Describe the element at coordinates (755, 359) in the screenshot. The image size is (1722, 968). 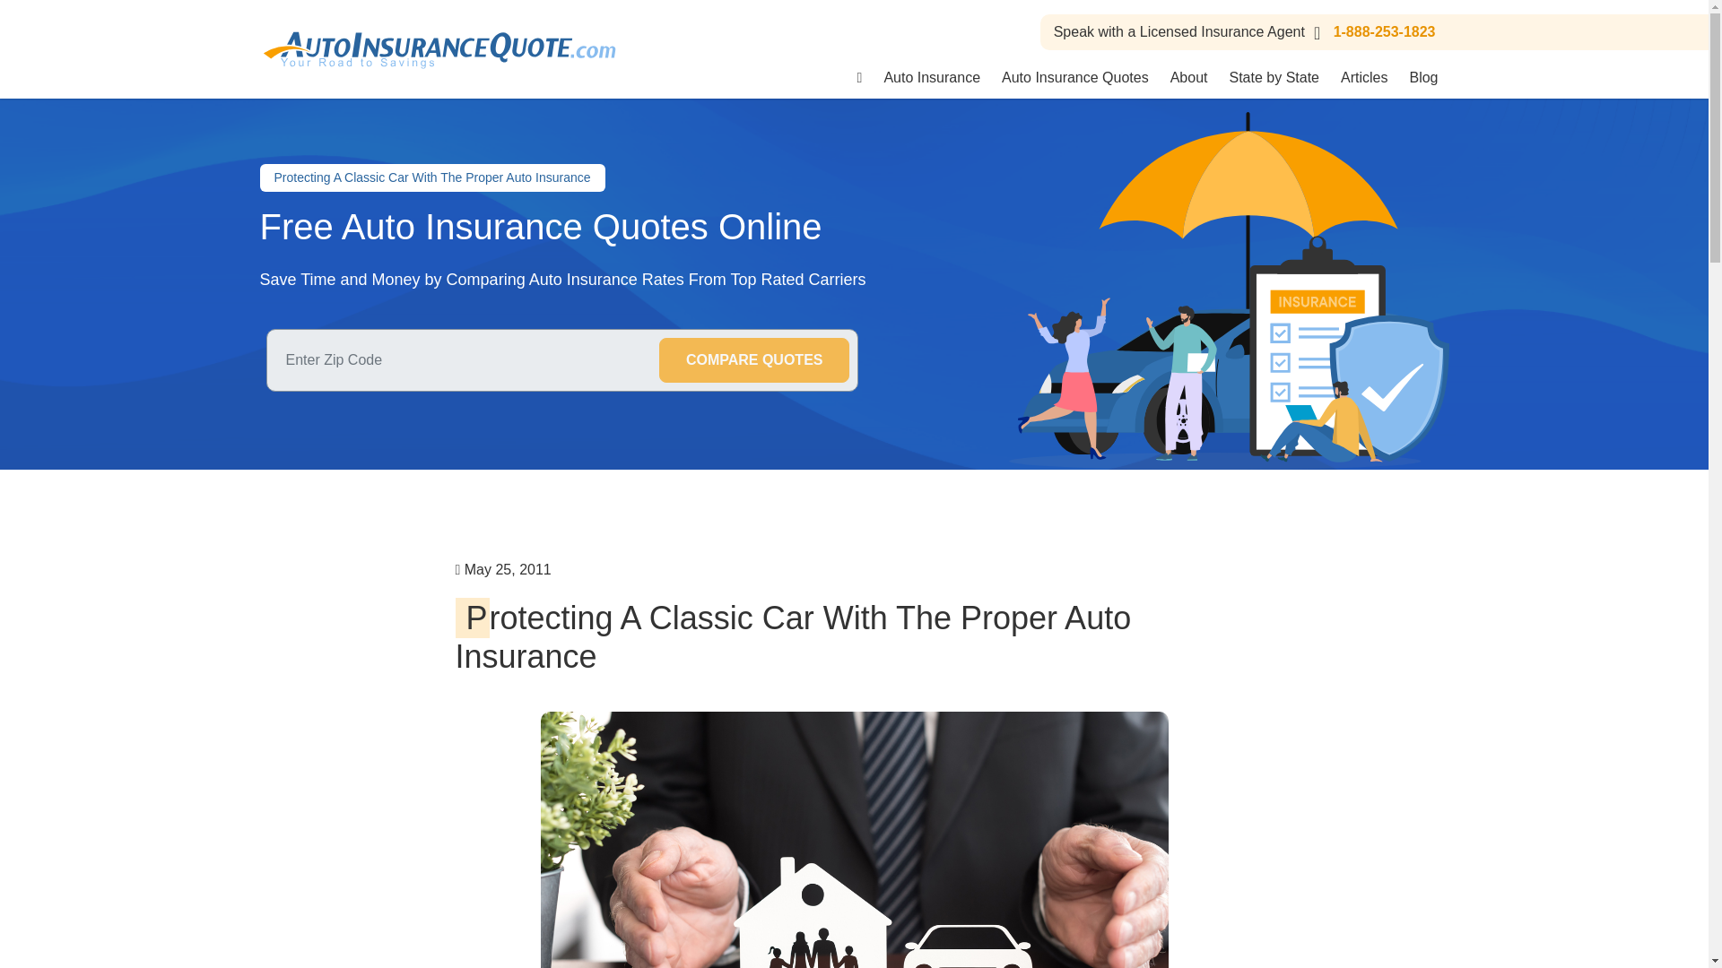
I see `COMPARE QUOTES` at that location.